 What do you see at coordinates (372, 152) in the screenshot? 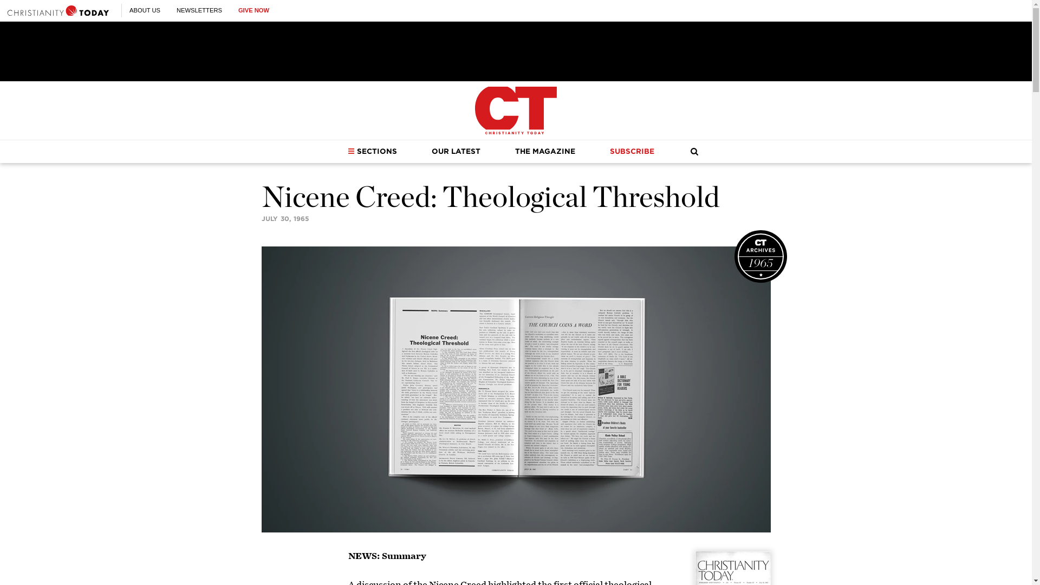
I see `SECTIONS` at bounding box center [372, 152].